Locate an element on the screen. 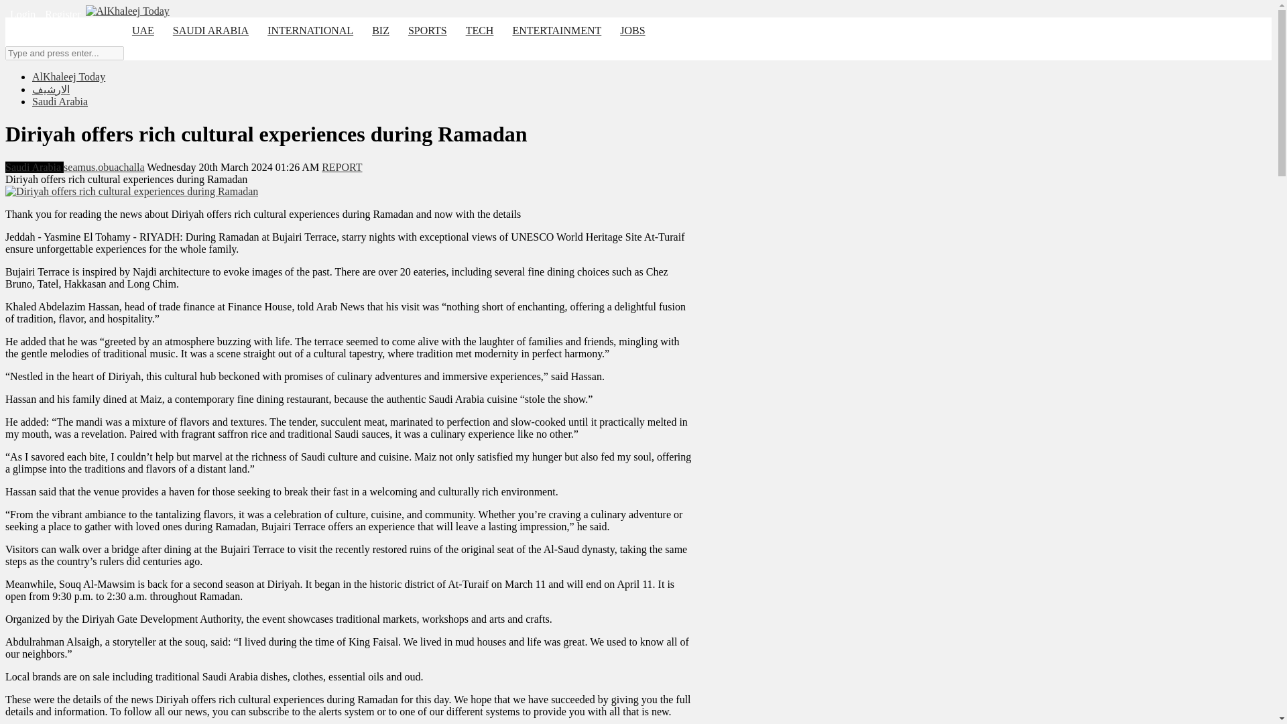 The width and height of the screenshot is (1287, 724). Saudi Arabia is located at coordinates (34, 167).